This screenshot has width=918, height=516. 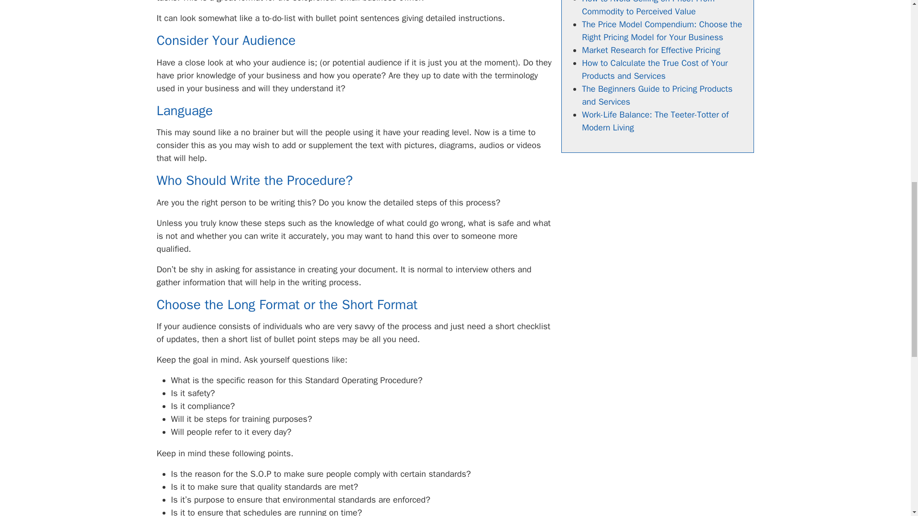 What do you see at coordinates (655, 120) in the screenshot?
I see `Work-Life Balance: The Teeter-Totter of Modern Living` at bounding box center [655, 120].